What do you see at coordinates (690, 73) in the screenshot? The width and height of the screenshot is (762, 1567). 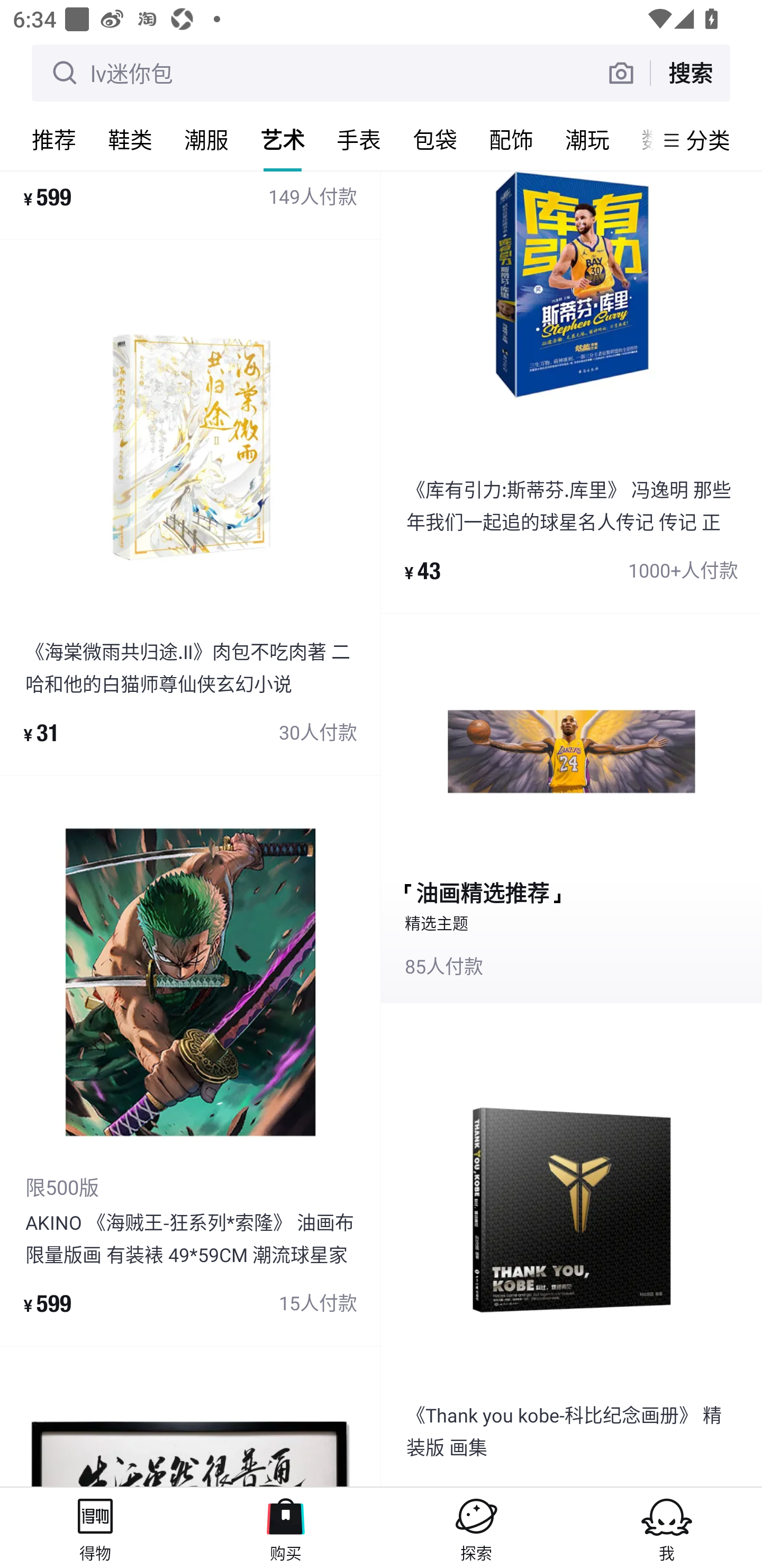 I see `搜索` at bounding box center [690, 73].